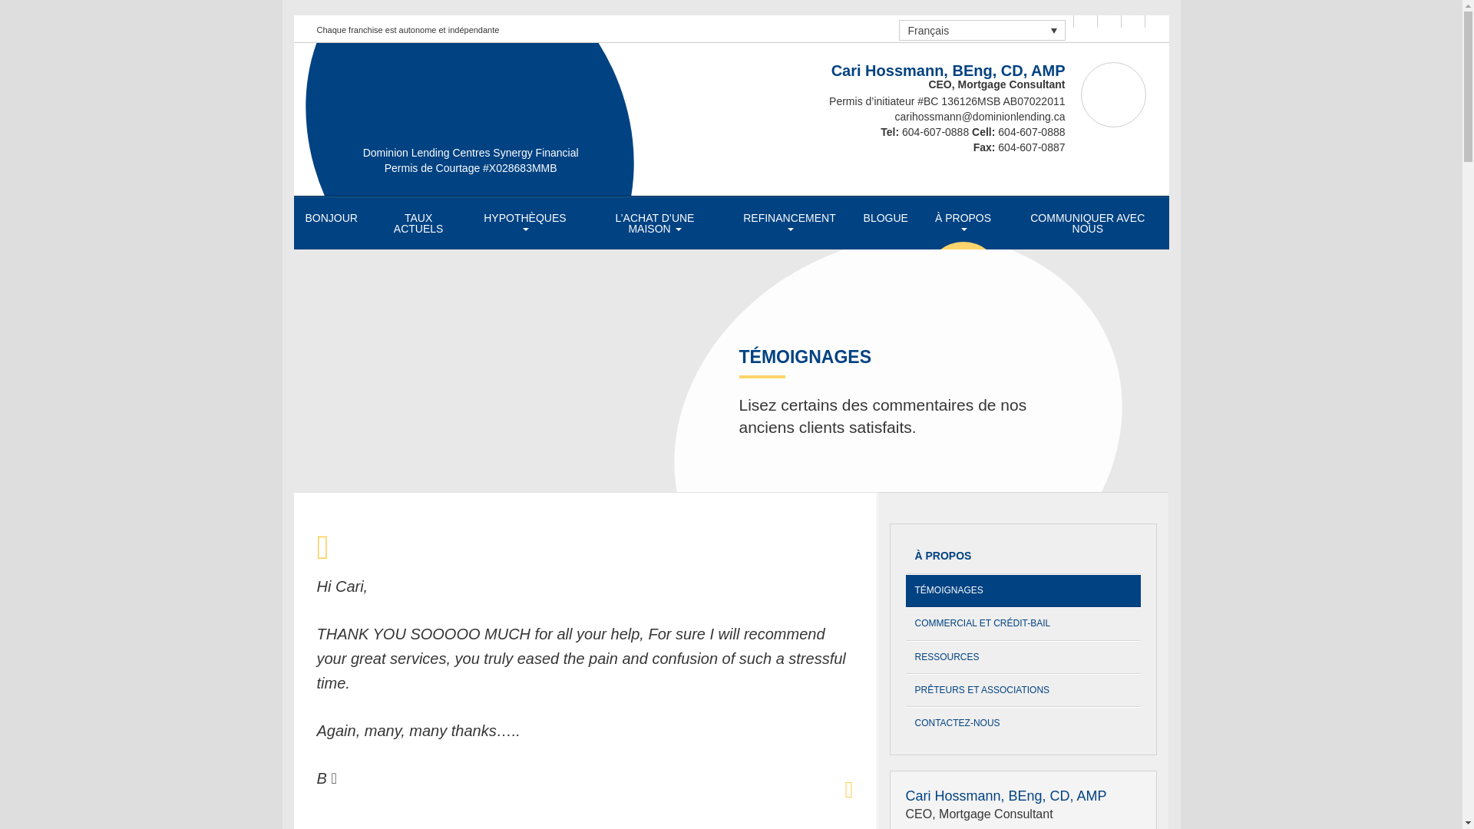  What do you see at coordinates (886, 218) in the screenshot?
I see `BLOGUE` at bounding box center [886, 218].